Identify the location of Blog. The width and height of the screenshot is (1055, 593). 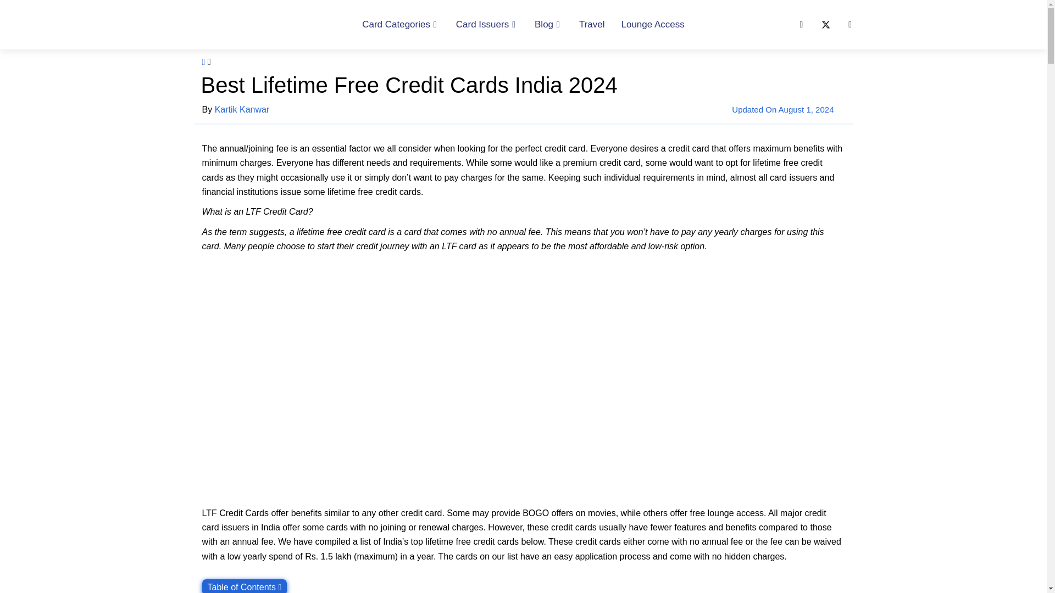
(548, 24).